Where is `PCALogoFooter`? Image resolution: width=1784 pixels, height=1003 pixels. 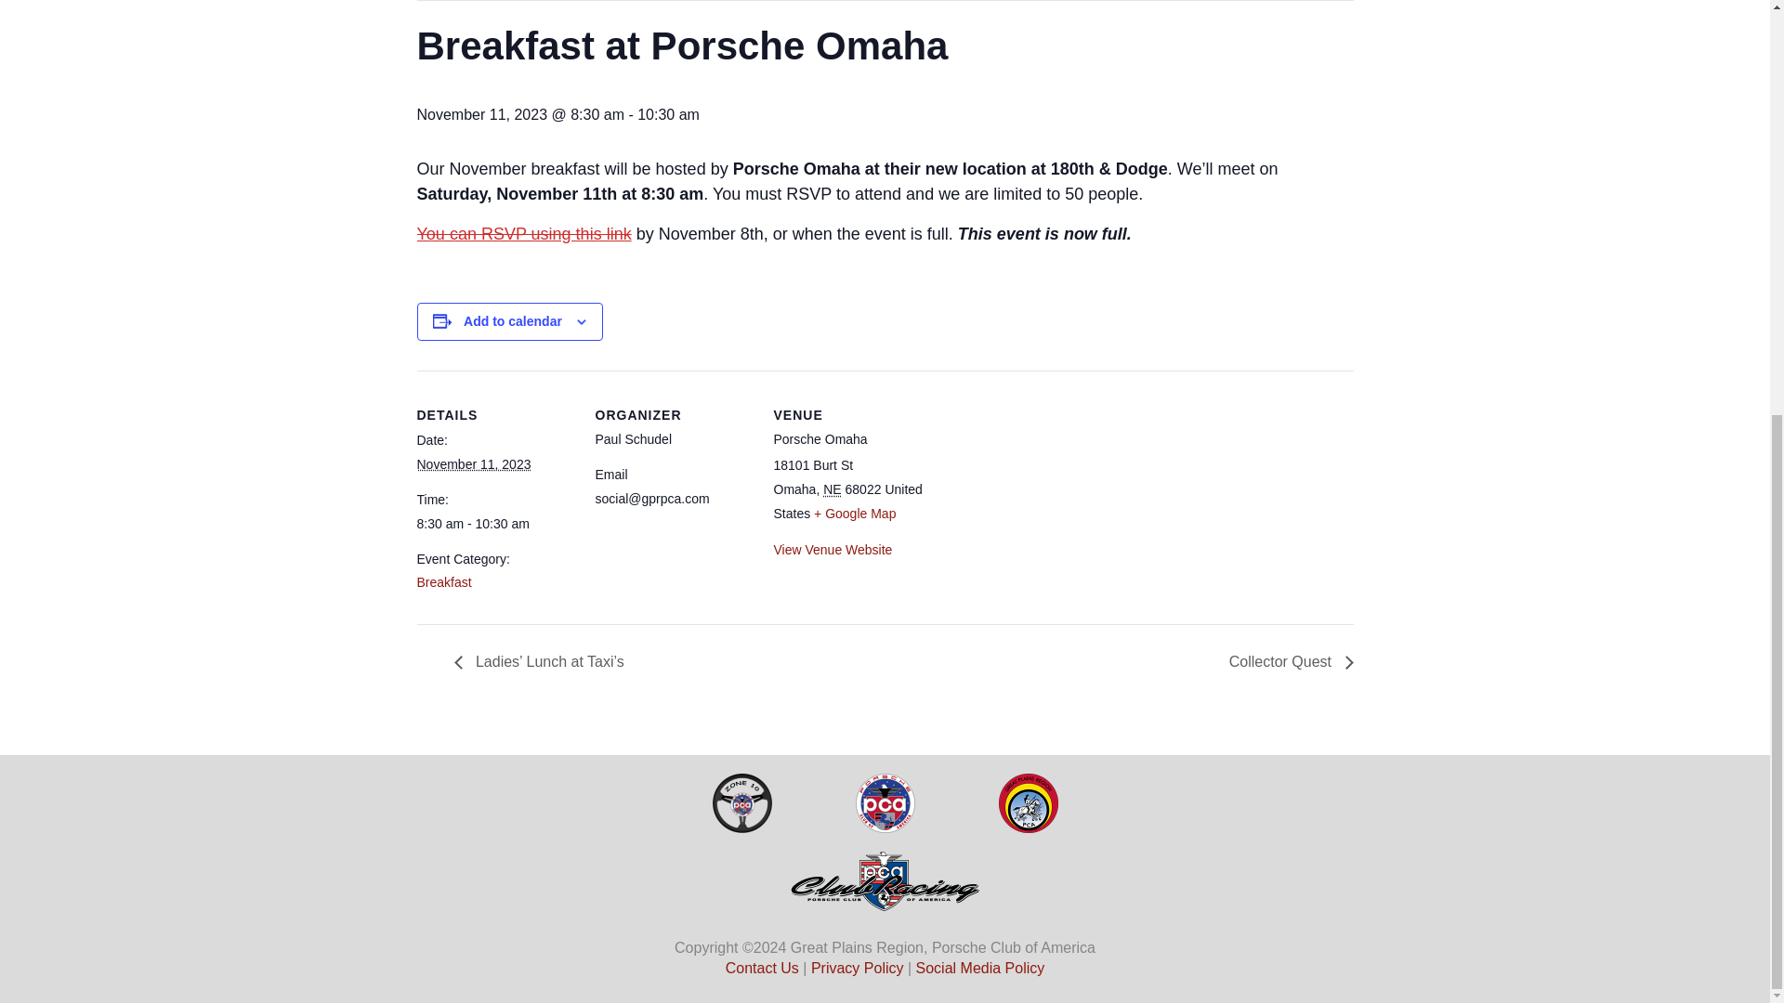 PCALogoFooter is located at coordinates (884, 802).